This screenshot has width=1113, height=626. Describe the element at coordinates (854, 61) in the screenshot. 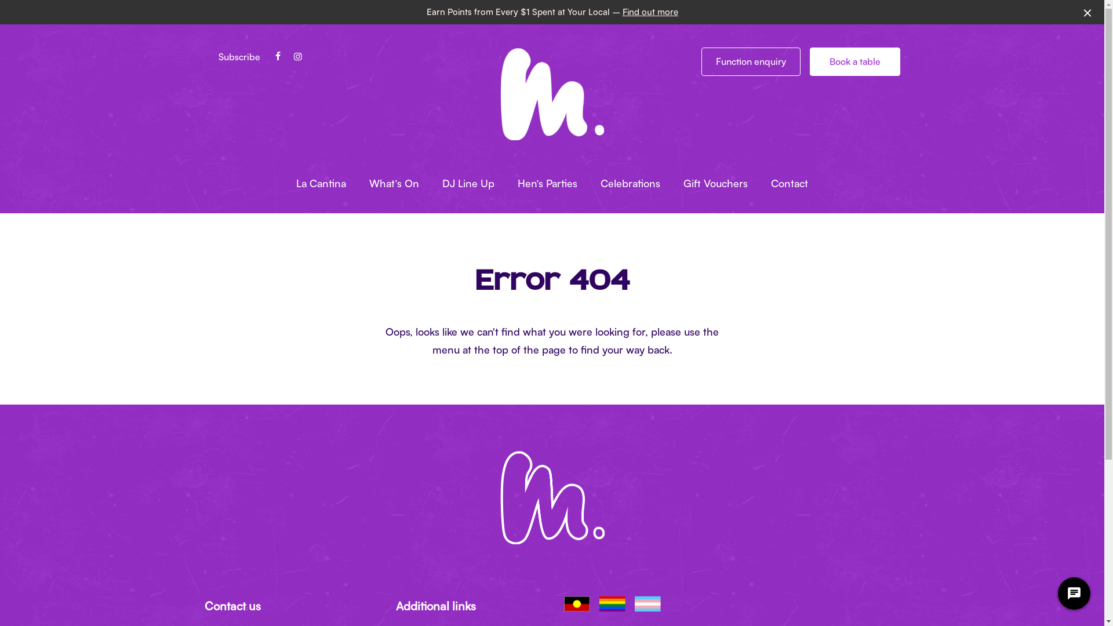

I see `Book a table` at that location.